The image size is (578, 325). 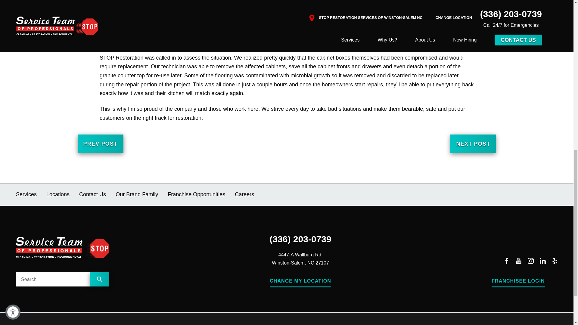 I want to click on STOP Restoration, so click(x=62, y=247).